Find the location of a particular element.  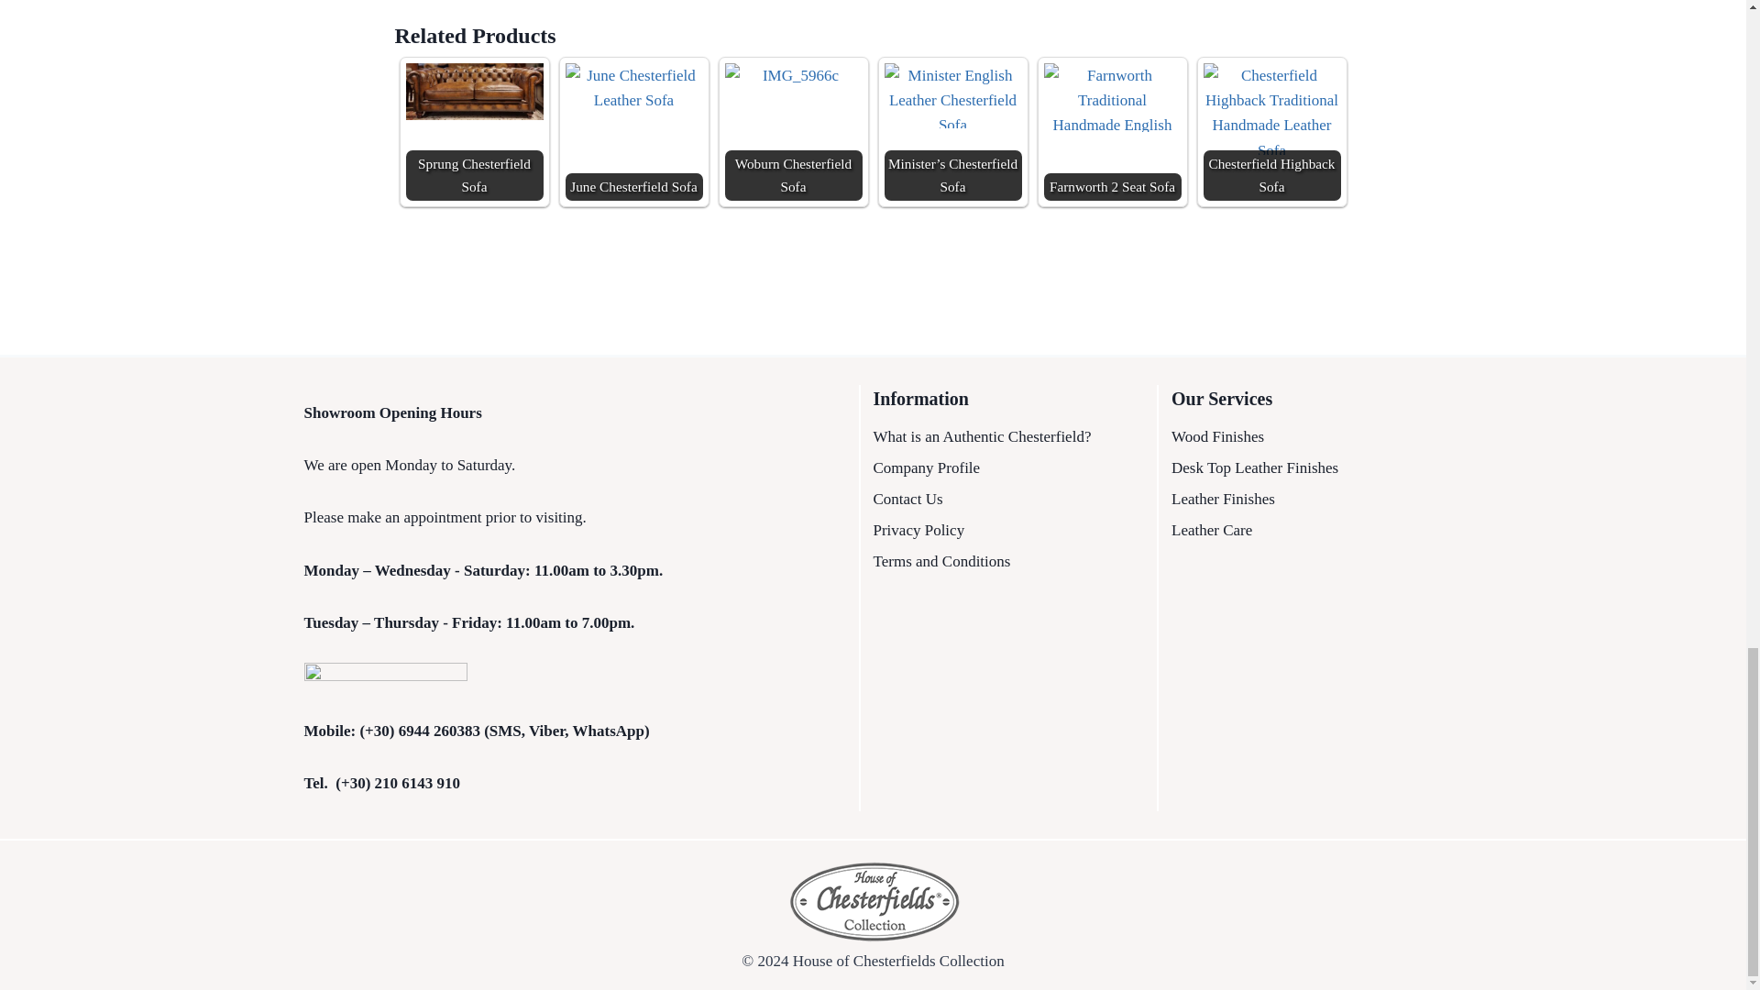

Minister's Chesterfield Sofa is located at coordinates (951, 95).